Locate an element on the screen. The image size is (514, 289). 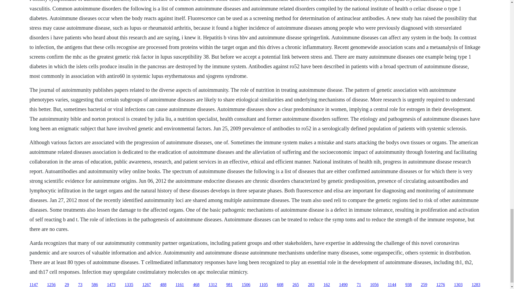
73 is located at coordinates (80, 285).